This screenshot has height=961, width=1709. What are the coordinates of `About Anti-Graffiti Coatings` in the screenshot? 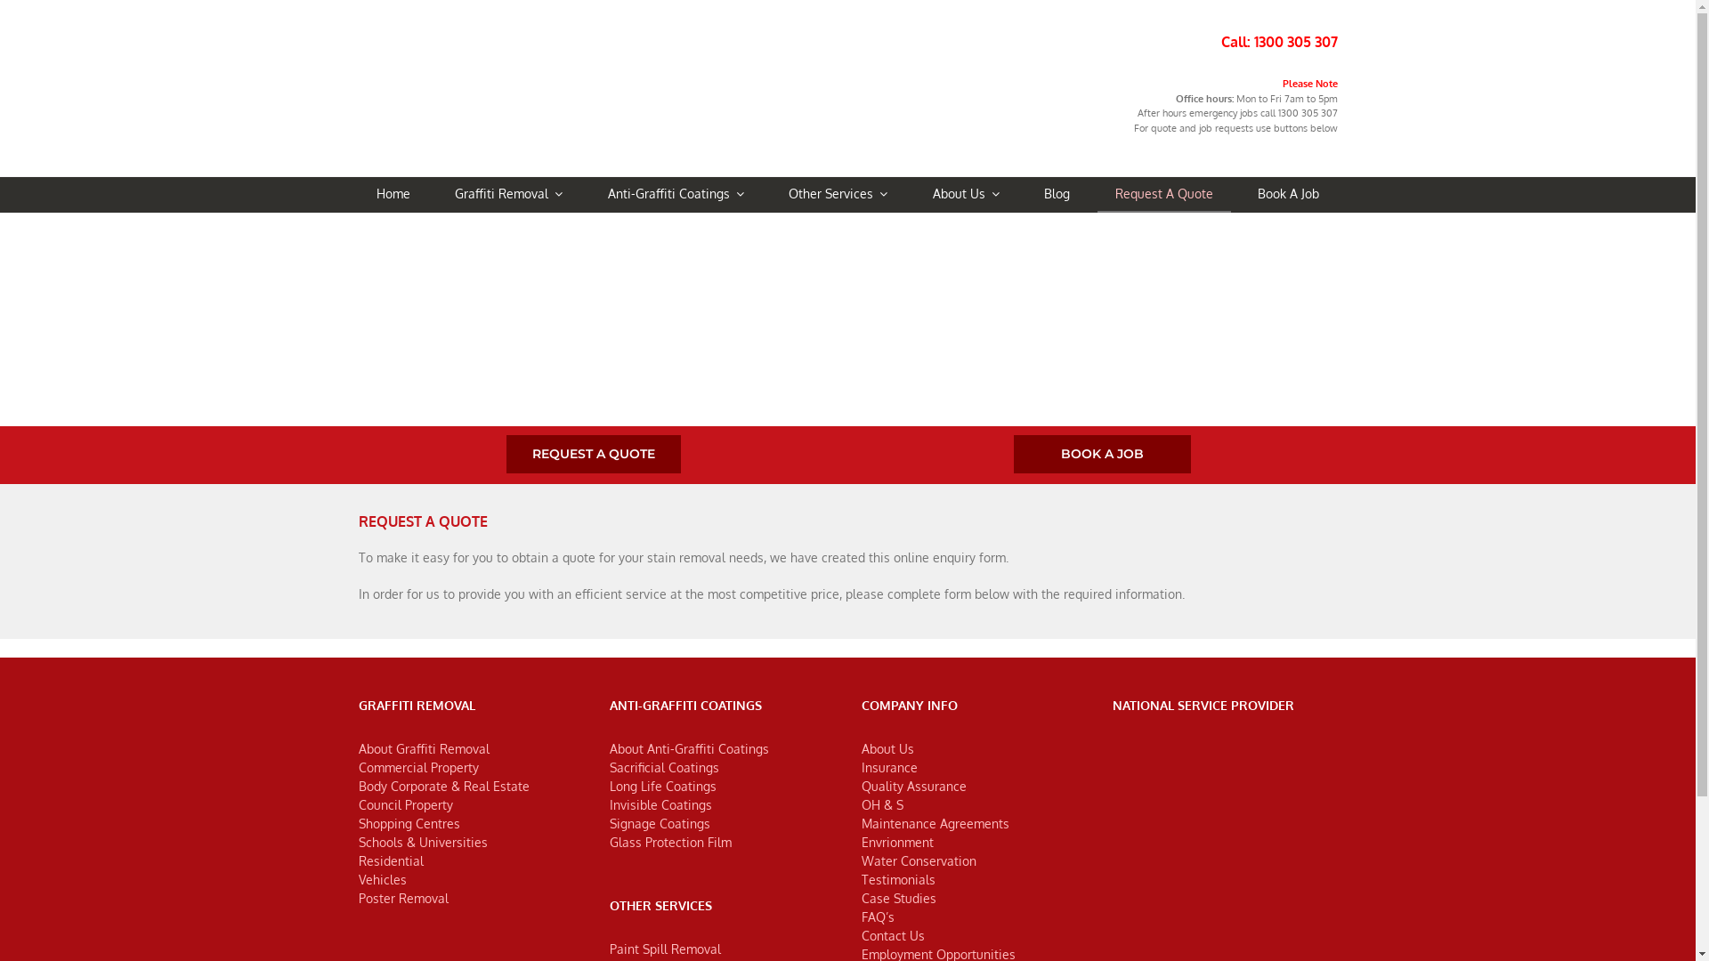 It's located at (689, 749).